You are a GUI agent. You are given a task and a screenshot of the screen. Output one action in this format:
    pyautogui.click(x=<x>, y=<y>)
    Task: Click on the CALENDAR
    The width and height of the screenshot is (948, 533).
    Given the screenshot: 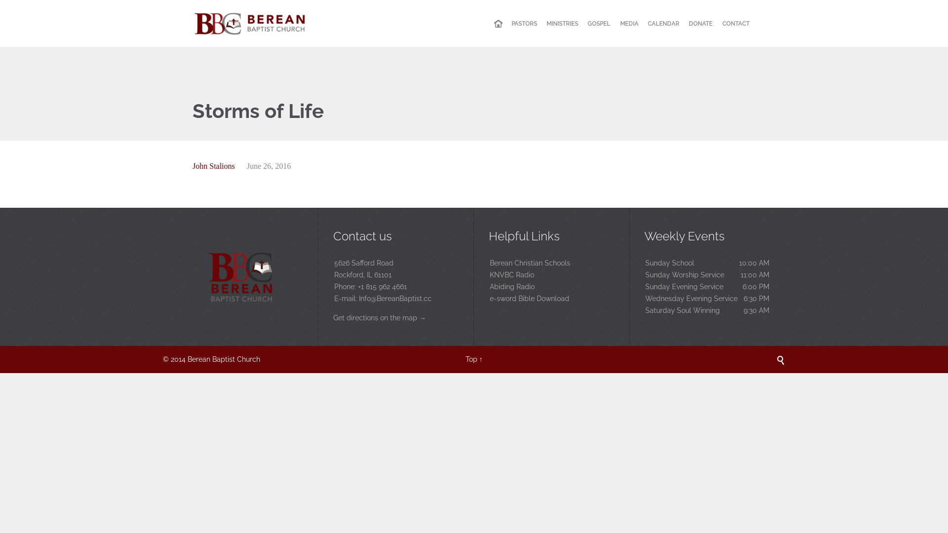 What is the action you would take?
    pyautogui.click(x=664, y=24)
    